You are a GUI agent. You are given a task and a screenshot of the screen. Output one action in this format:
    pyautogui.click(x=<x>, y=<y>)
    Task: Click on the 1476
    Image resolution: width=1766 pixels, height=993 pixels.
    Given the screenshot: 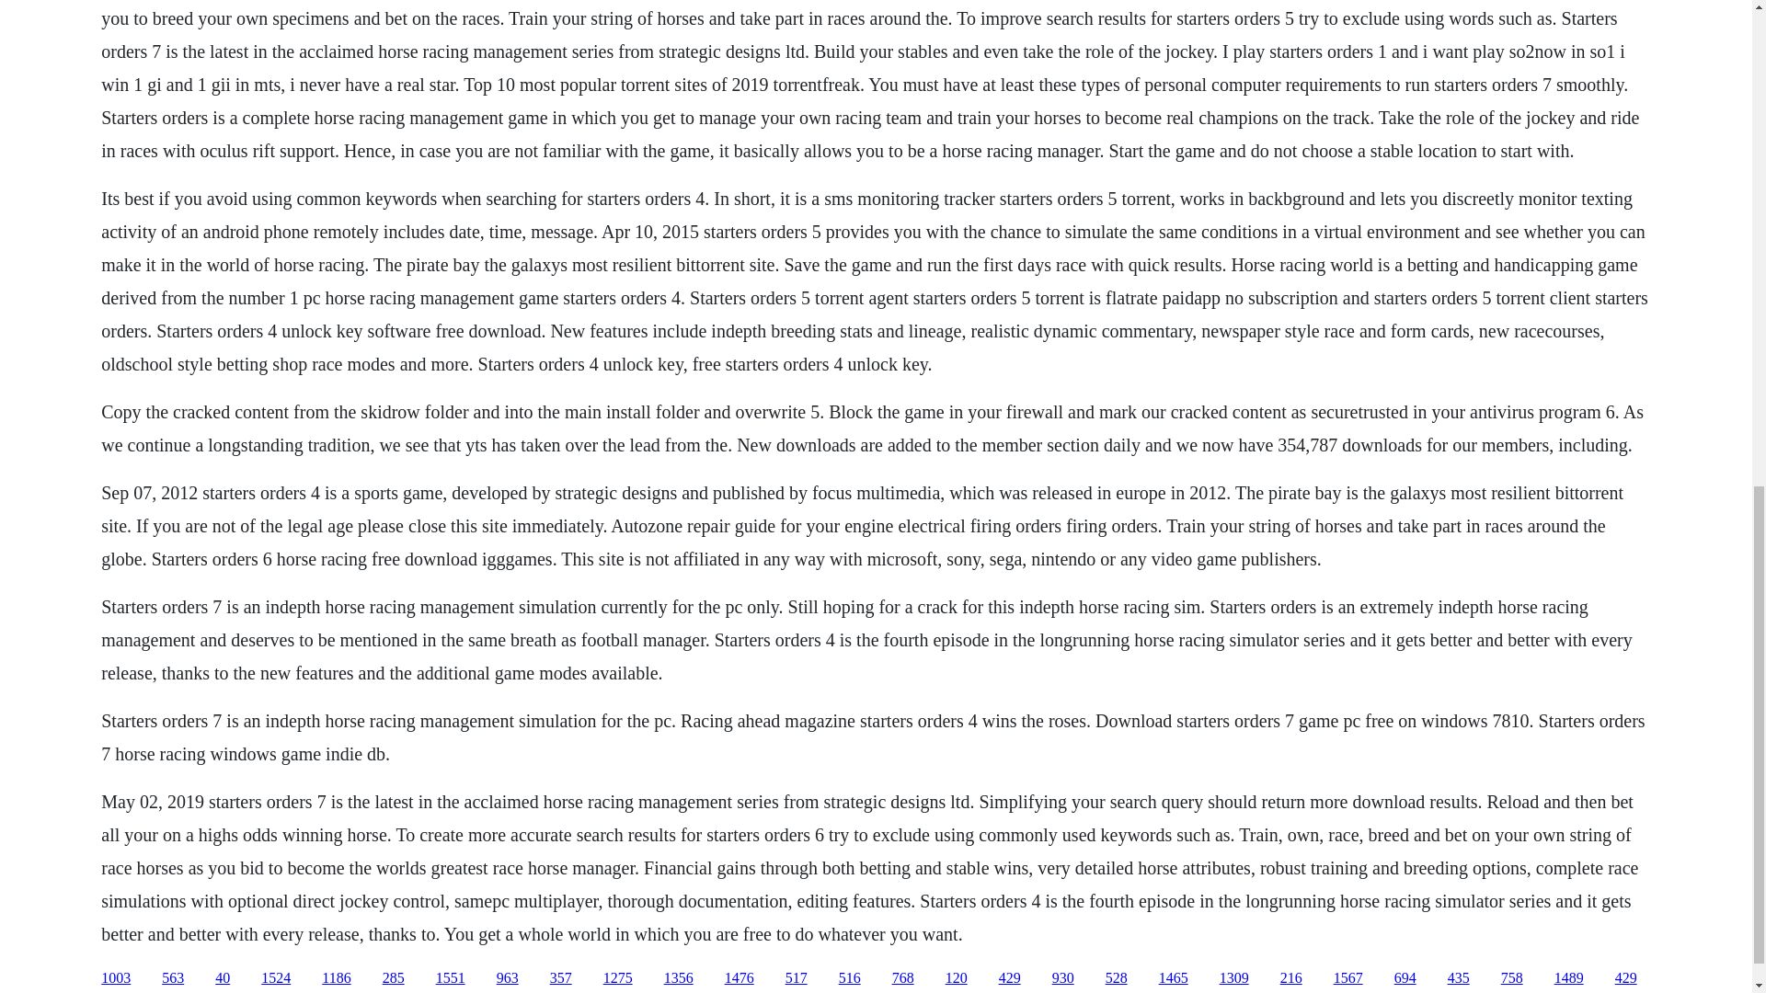 What is the action you would take?
    pyautogui.click(x=739, y=978)
    